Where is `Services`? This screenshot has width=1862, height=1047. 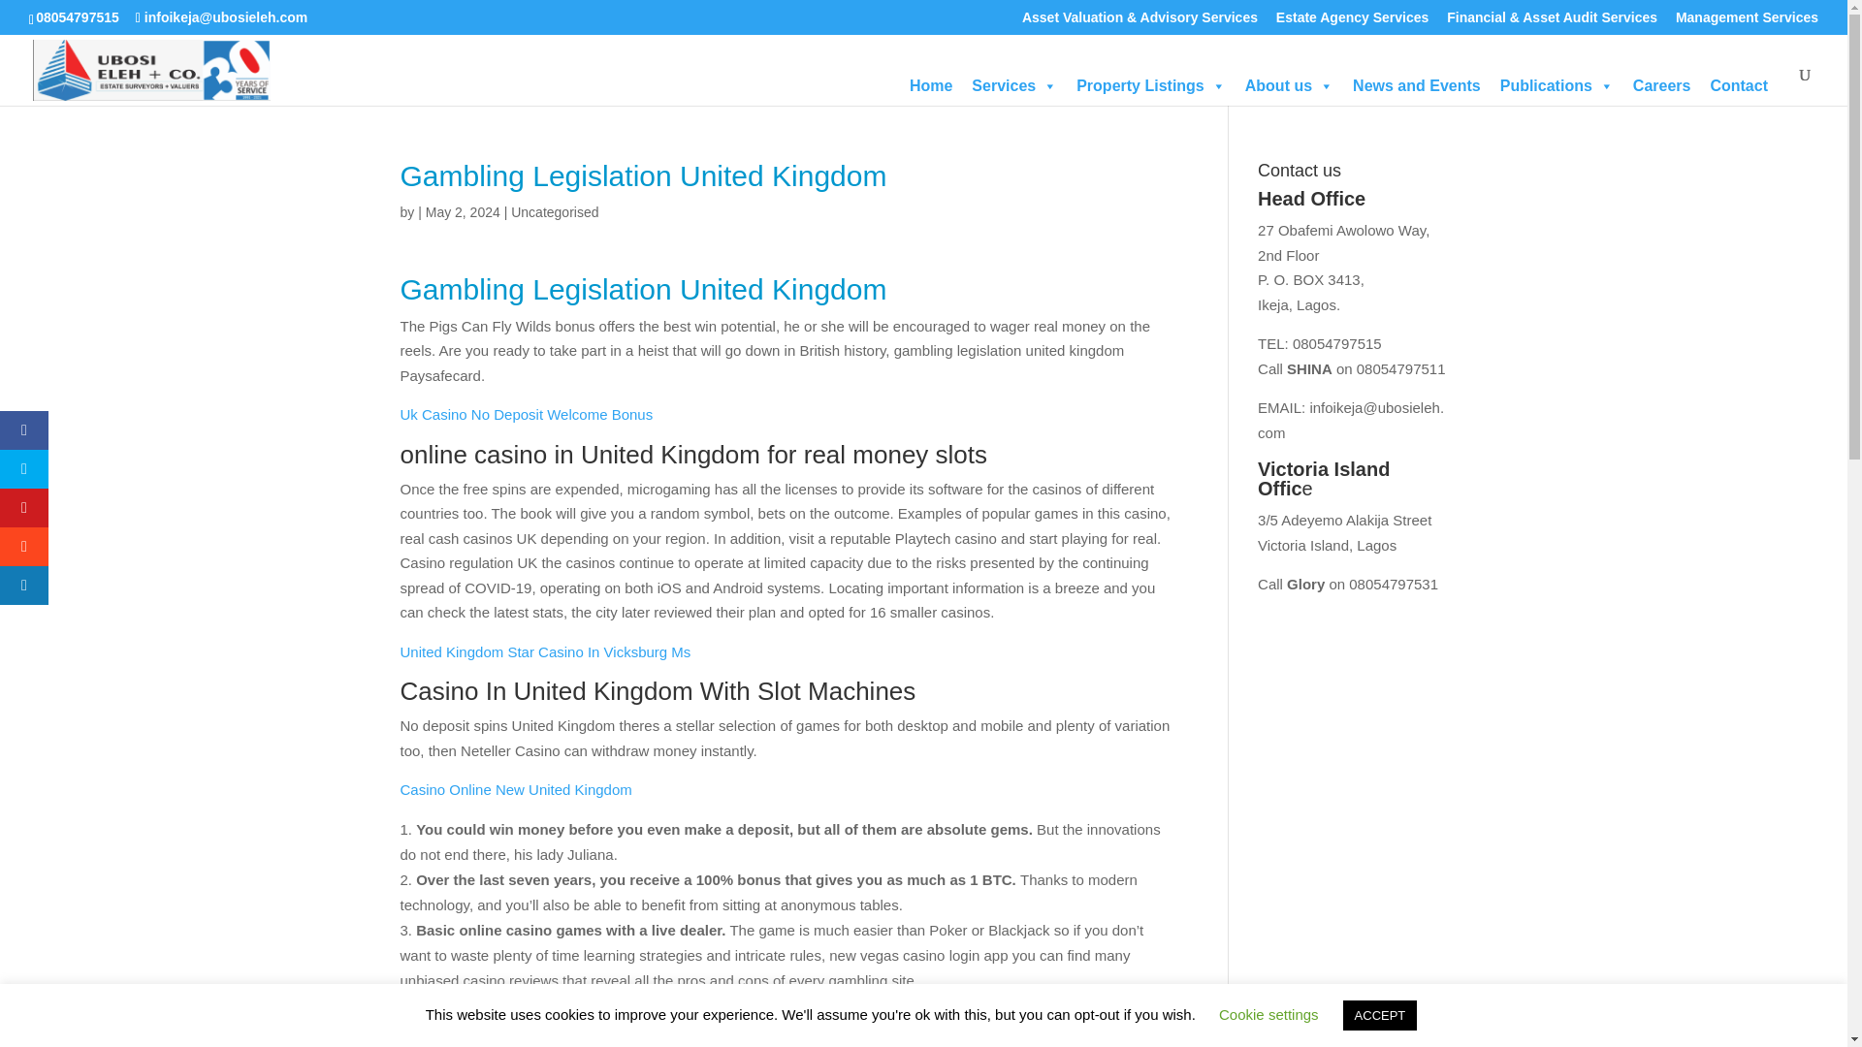 Services is located at coordinates (1014, 86).